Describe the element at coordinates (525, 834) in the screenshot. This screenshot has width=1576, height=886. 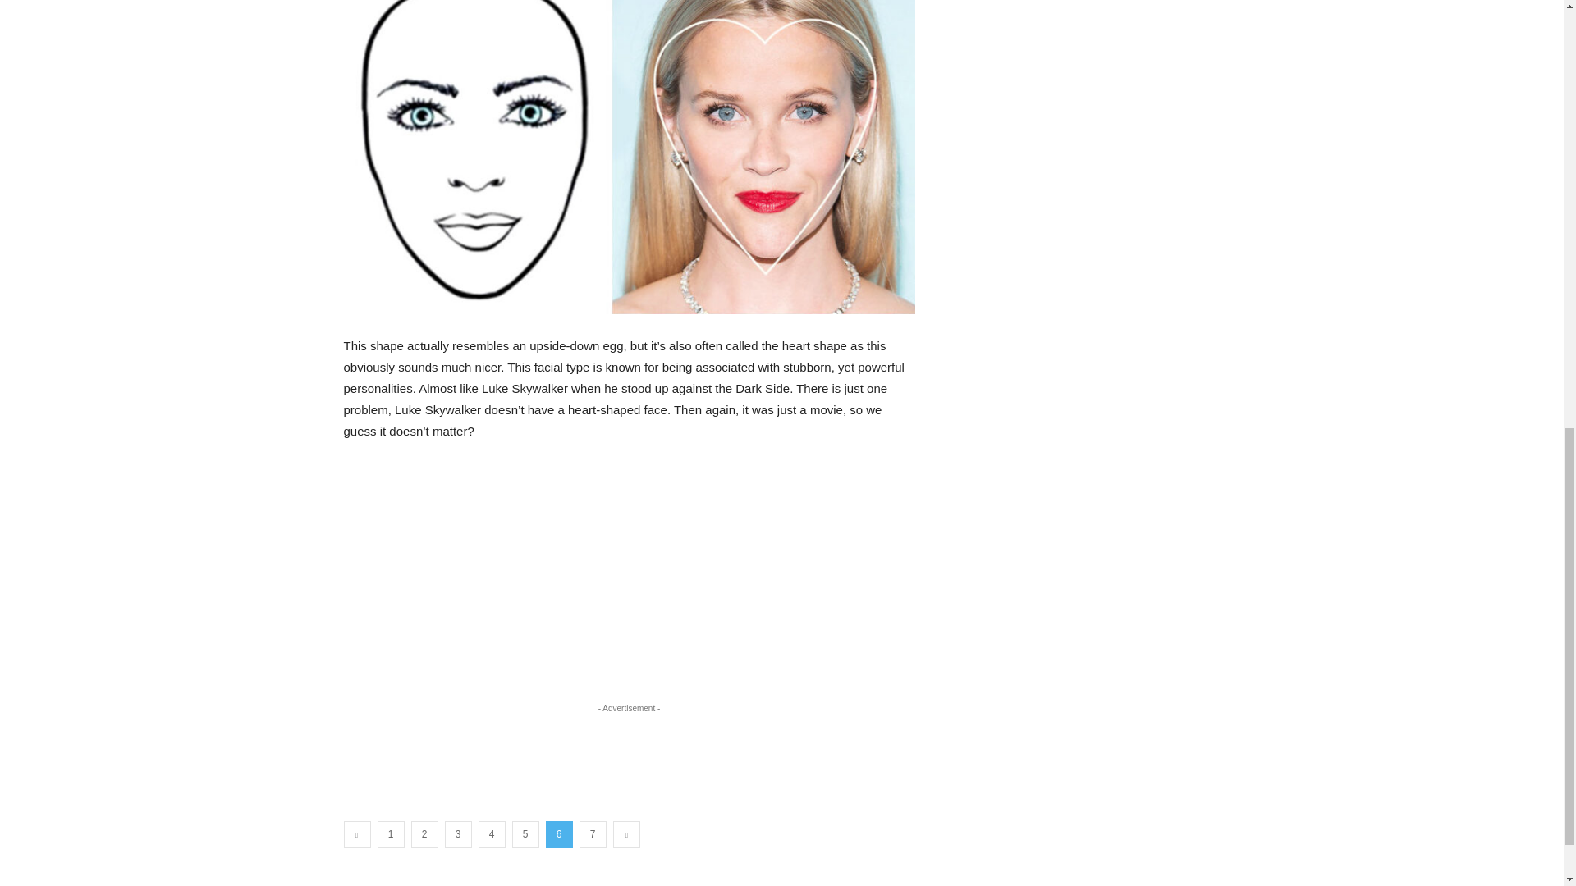
I see `5` at that location.